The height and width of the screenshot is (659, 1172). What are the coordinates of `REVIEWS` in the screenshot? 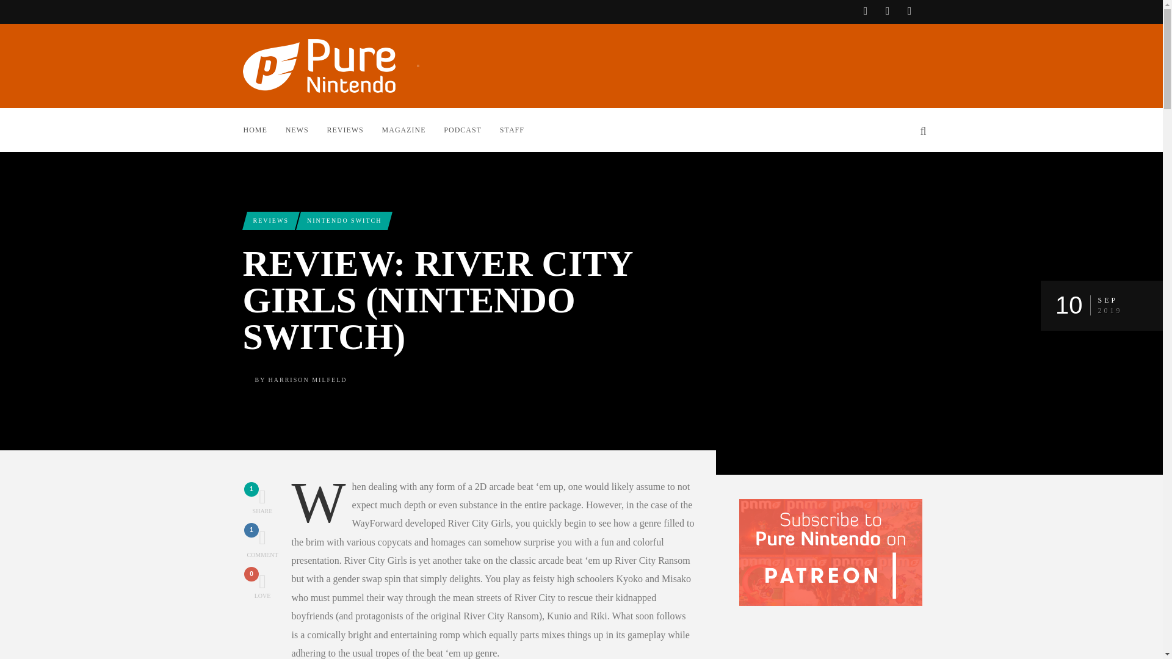 It's located at (270, 220).